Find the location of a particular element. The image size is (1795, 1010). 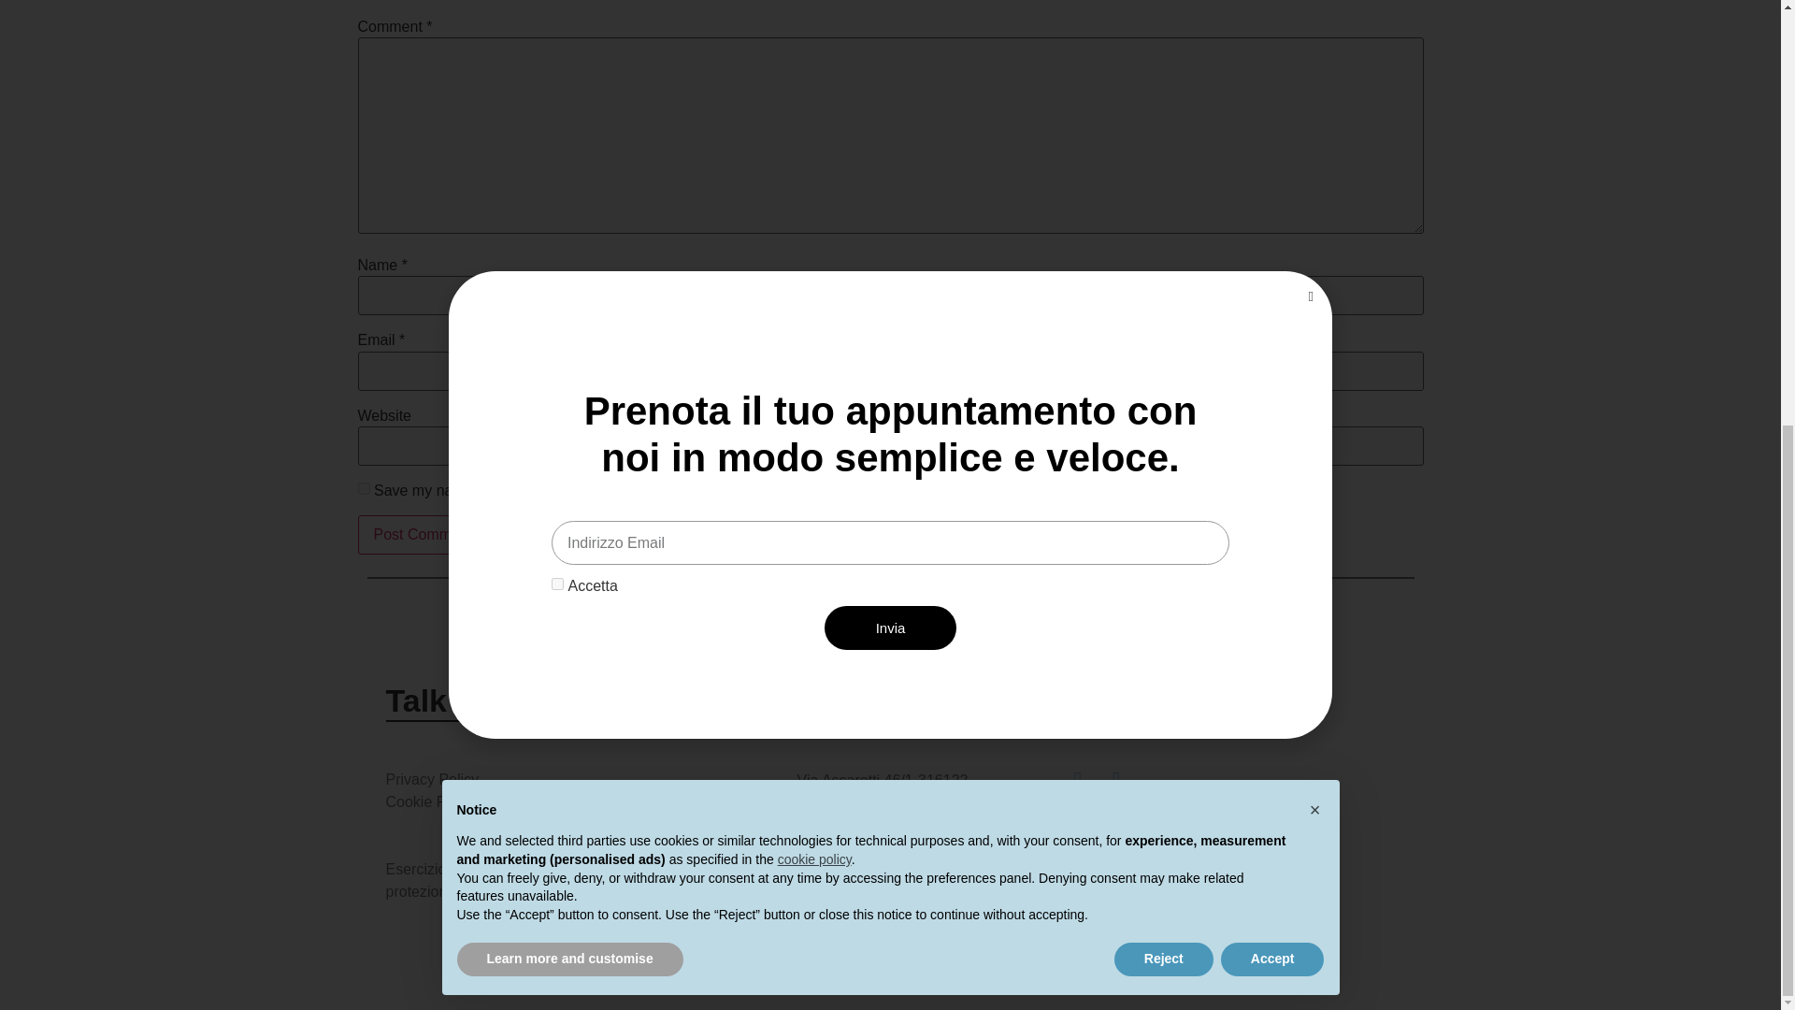

Post Comment is located at coordinates (423, 534).